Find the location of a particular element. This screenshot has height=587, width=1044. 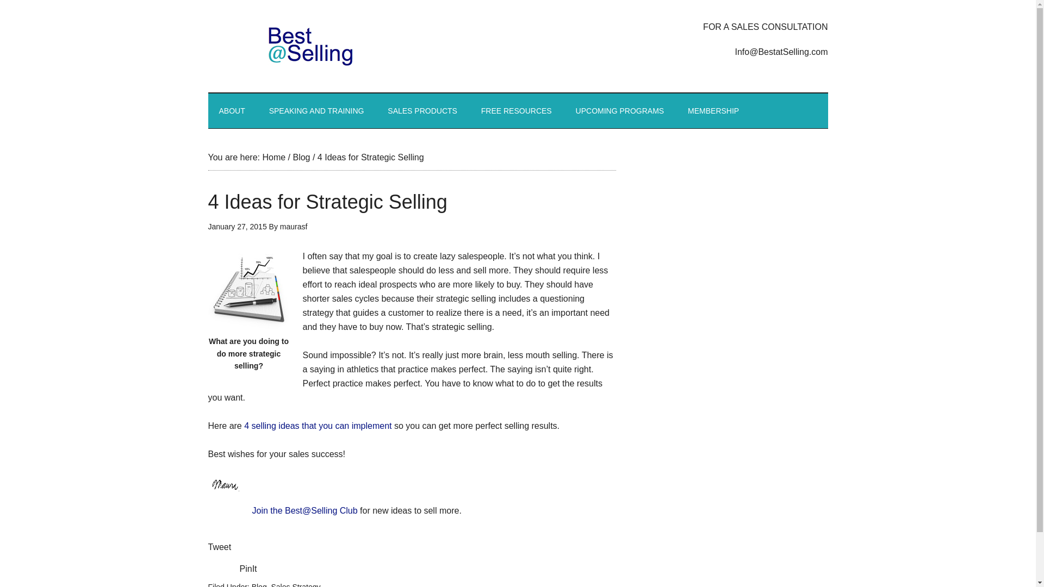

PinIt is located at coordinates (248, 569).